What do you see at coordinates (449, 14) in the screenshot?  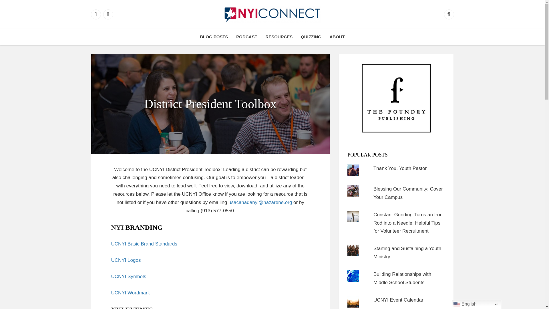 I see `Search` at bounding box center [449, 14].